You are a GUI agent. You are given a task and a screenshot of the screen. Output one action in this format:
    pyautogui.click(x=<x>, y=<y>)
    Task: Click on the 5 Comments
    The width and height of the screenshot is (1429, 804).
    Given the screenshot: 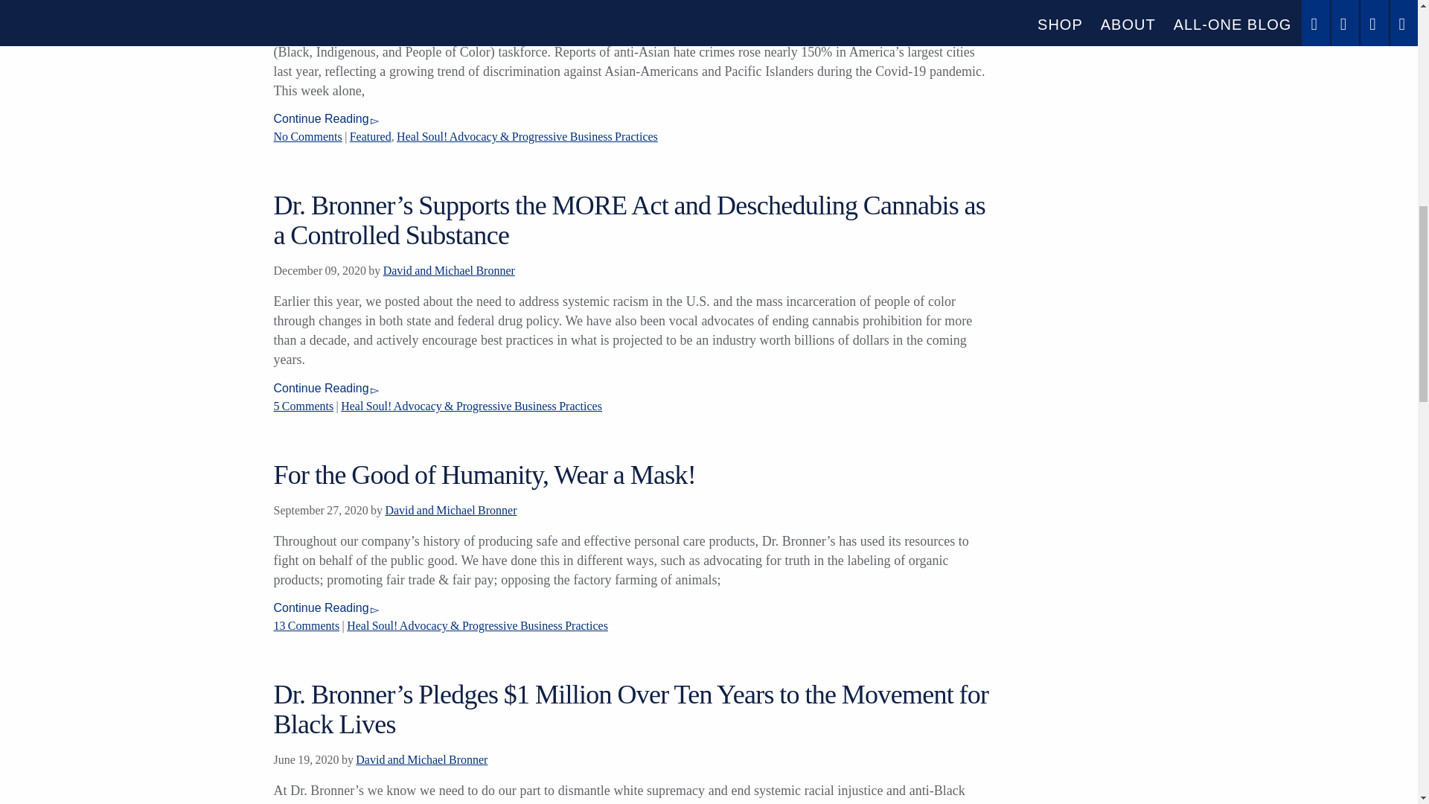 What is the action you would take?
    pyautogui.click(x=304, y=406)
    